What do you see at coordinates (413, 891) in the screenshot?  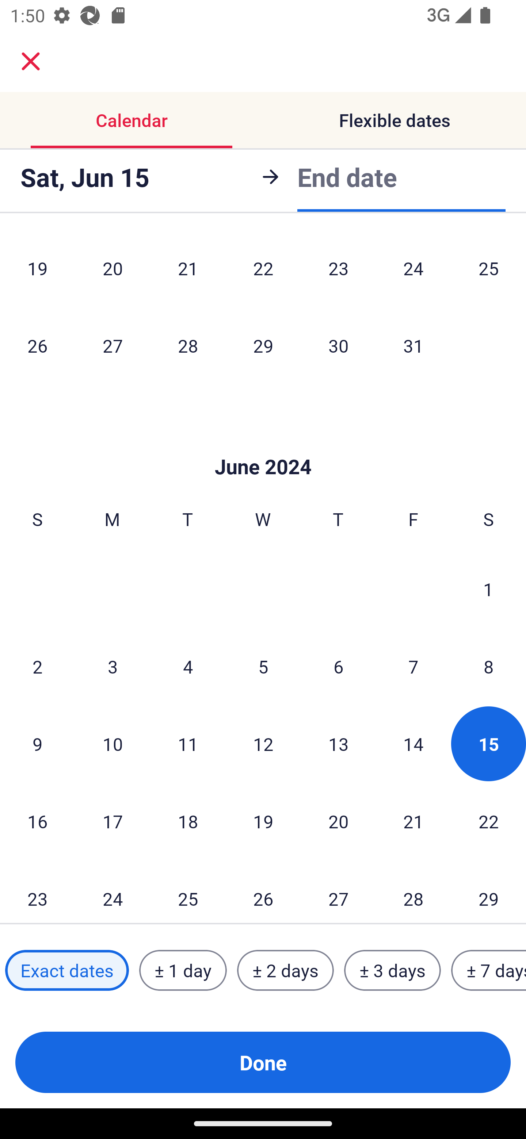 I see `28 Friday, June 28, 2024` at bounding box center [413, 891].